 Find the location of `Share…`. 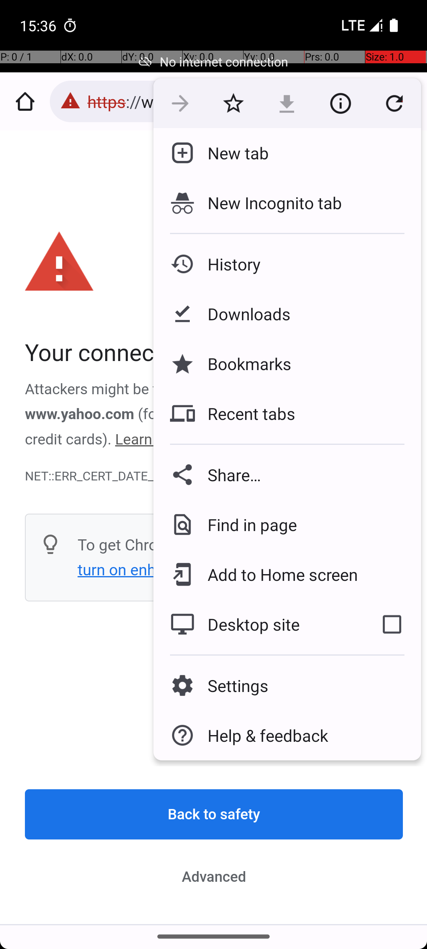

Share… is located at coordinates (287, 475).